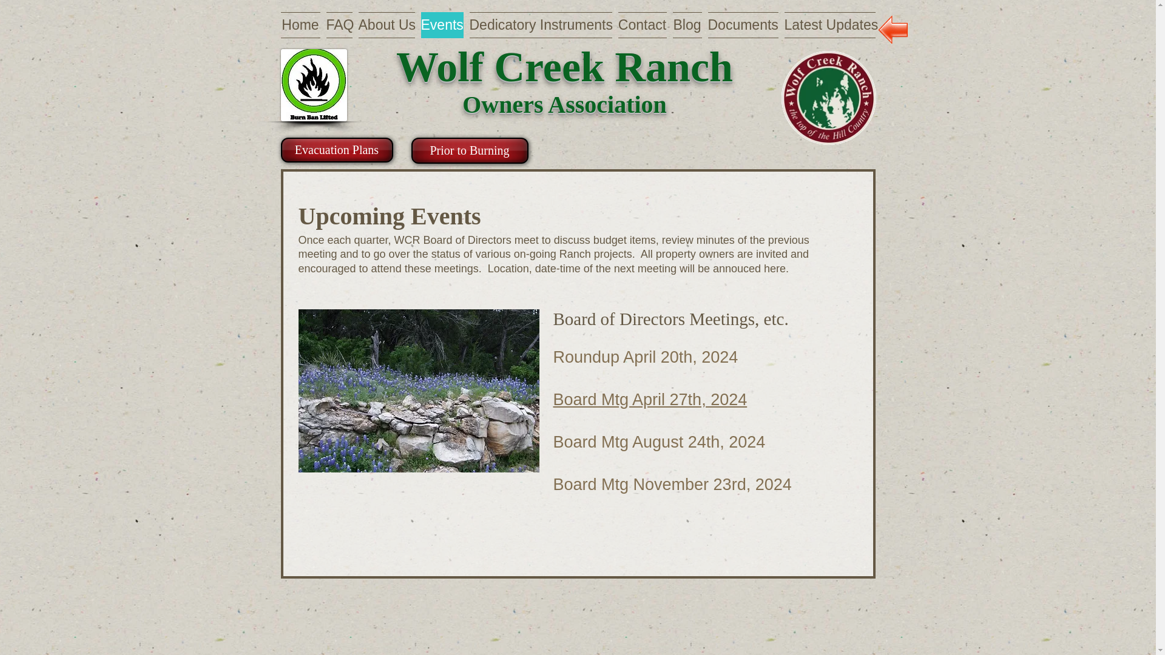 The image size is (1165, 655). I want to click on Prior to Burning, so click(470, 150).